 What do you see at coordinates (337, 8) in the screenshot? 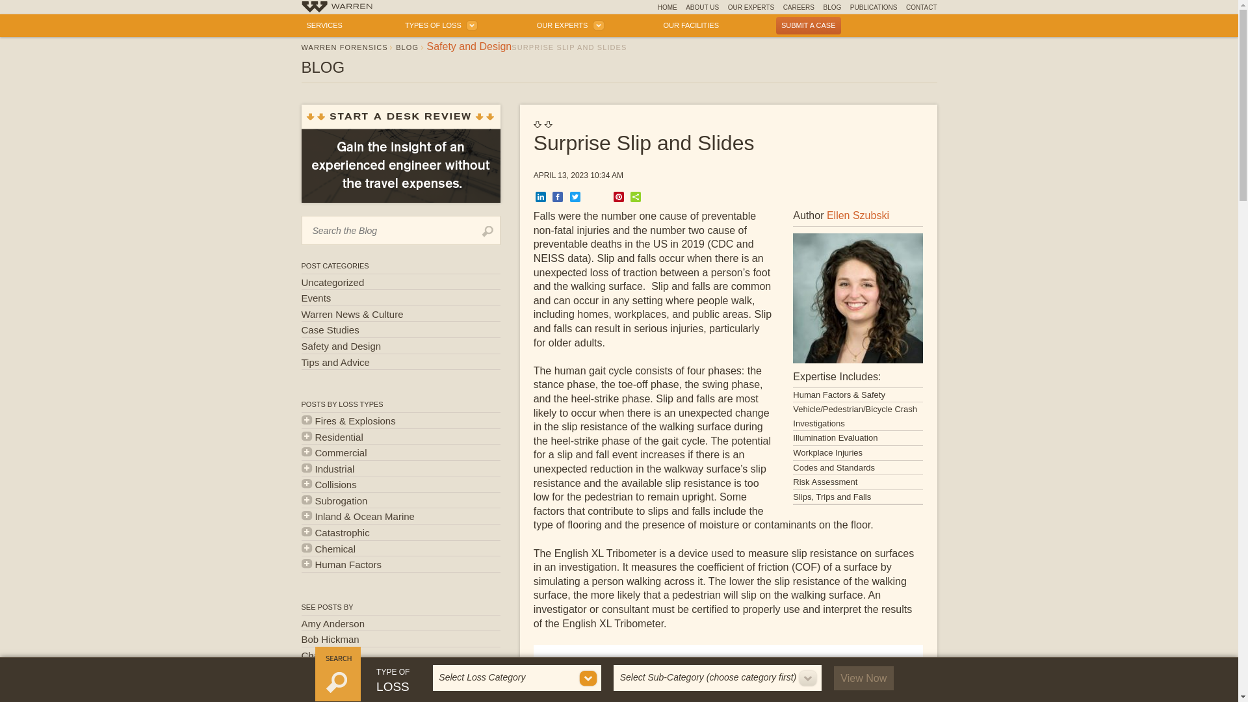
I see `Warren Forensics` at bounding box center [337, 8].